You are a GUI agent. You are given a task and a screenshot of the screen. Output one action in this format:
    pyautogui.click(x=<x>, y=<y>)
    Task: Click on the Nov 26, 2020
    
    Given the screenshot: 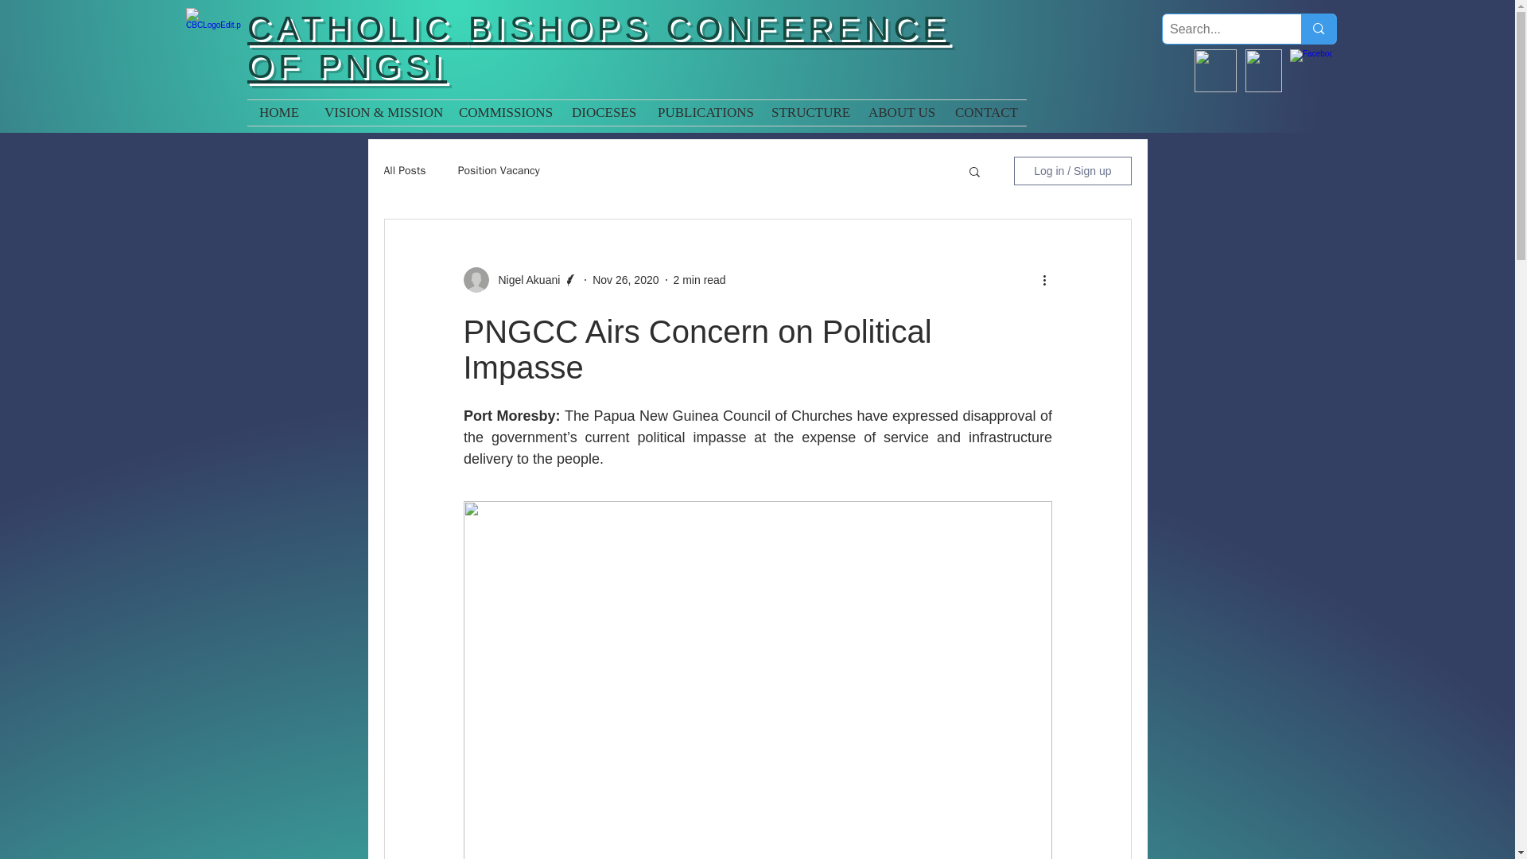 What is the action you would take?
    pyautogui.click(x=625, y=280)
    